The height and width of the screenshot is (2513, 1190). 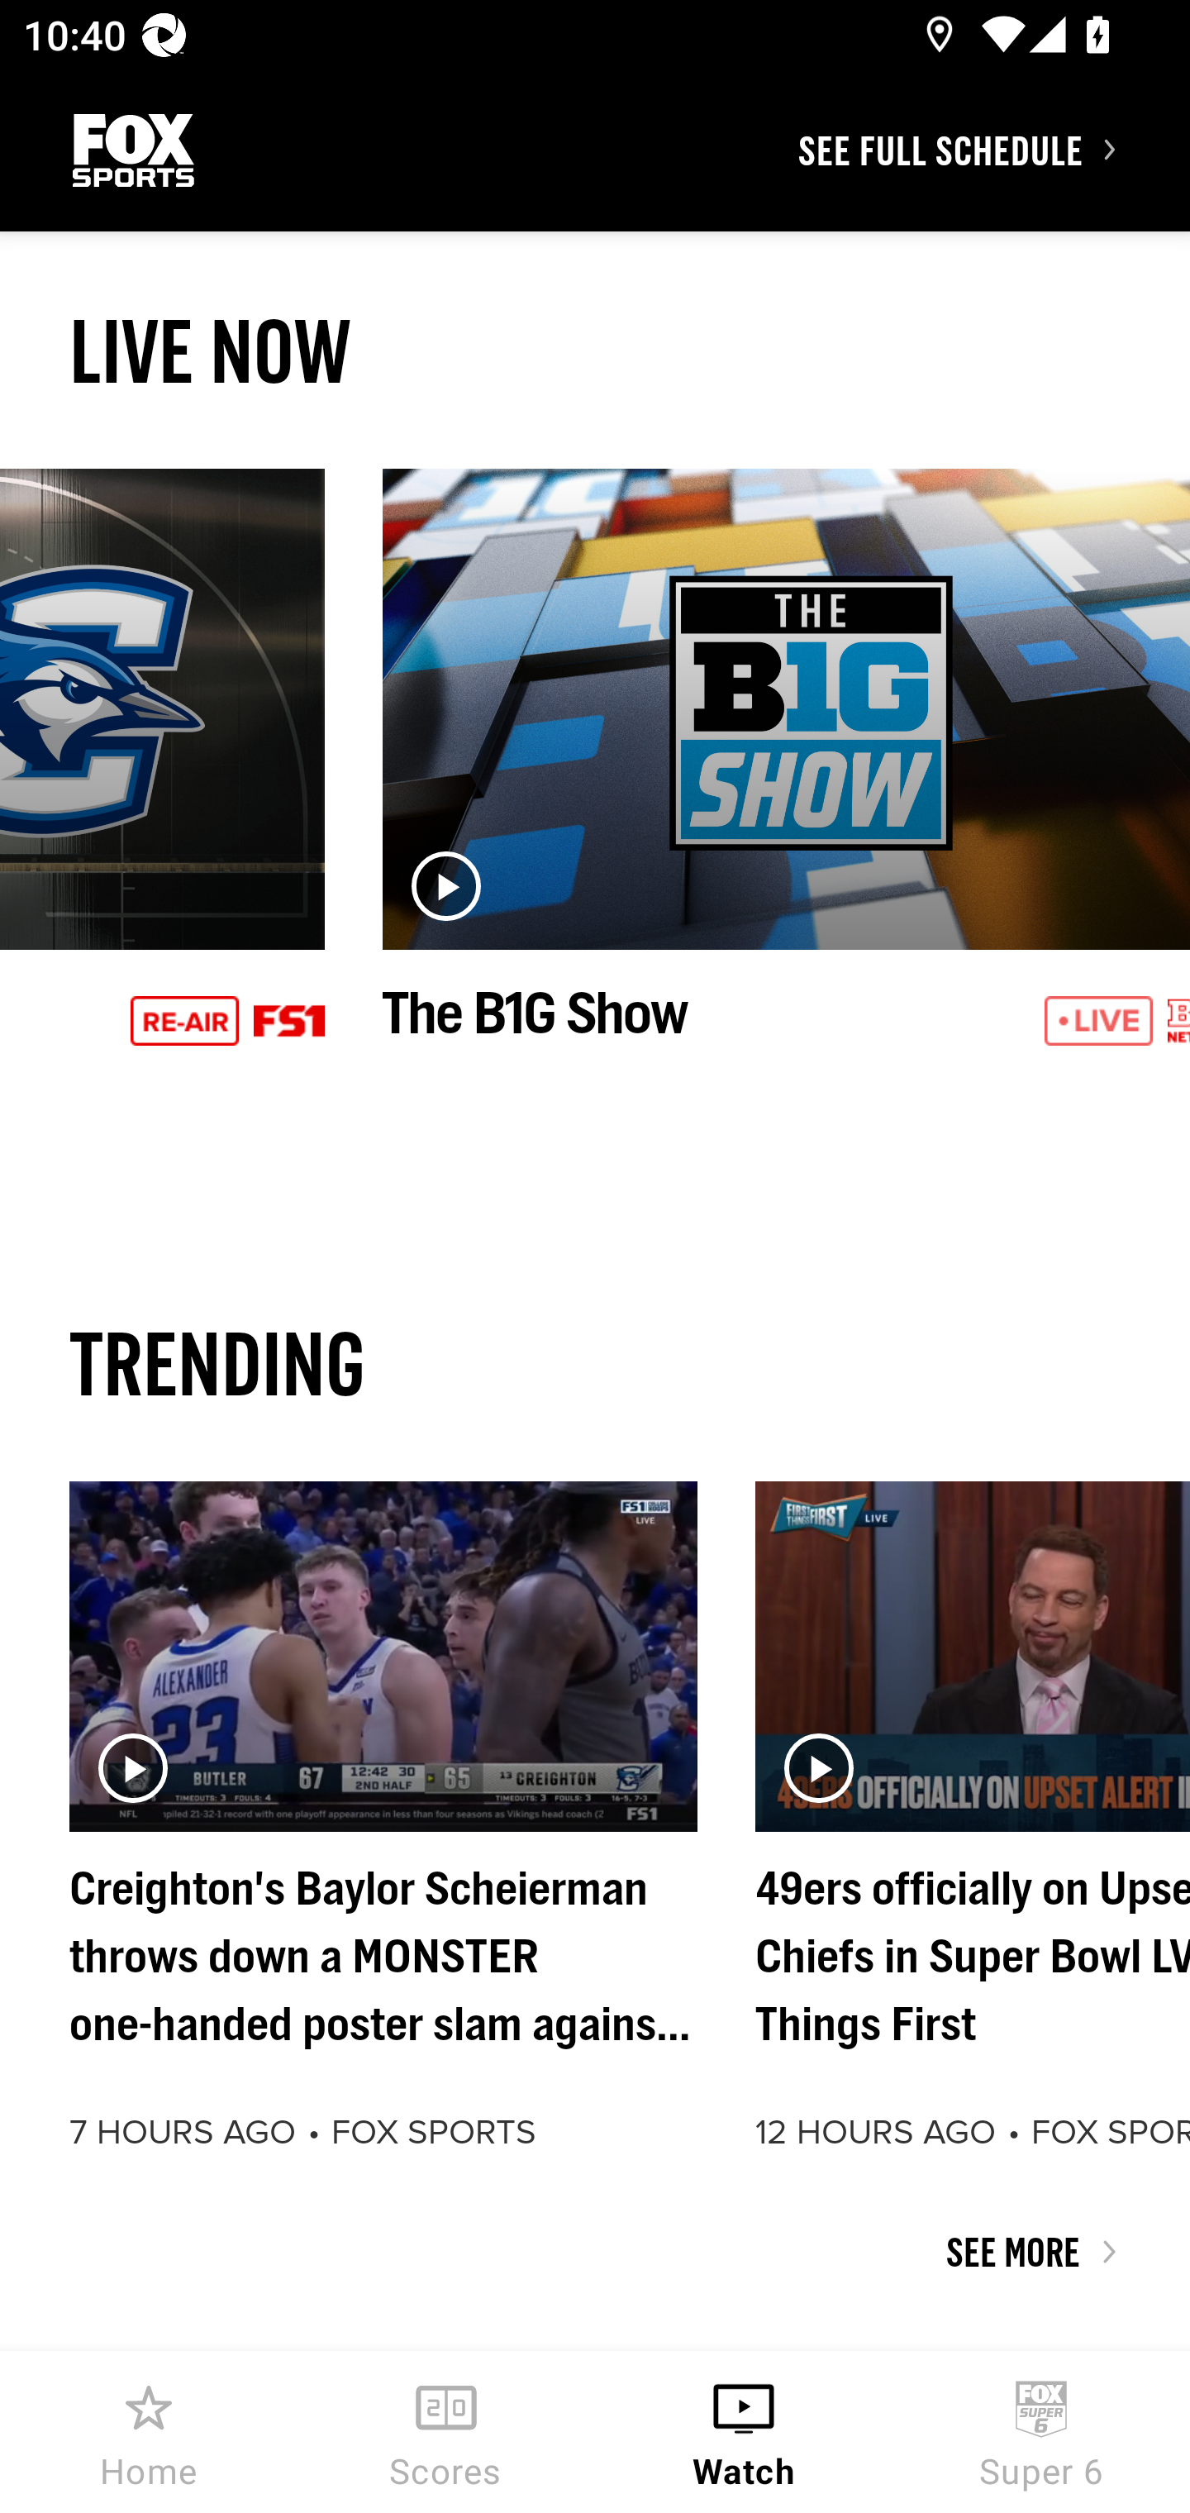 What do you see at coordinates (993, 149) in the screenshot?
I see `SEE FULL SCHEDULE` at bounding box center [993, 149].